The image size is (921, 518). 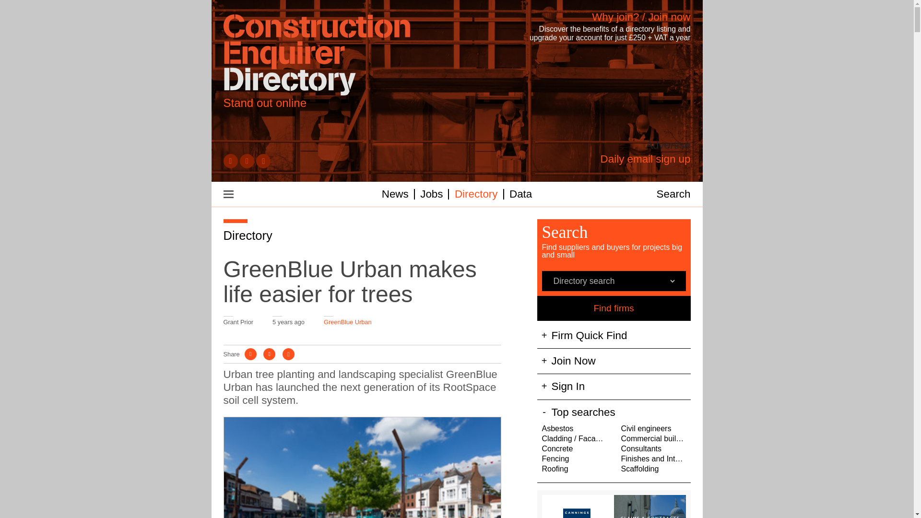 I want to click on News, so click(x=395, y=194).